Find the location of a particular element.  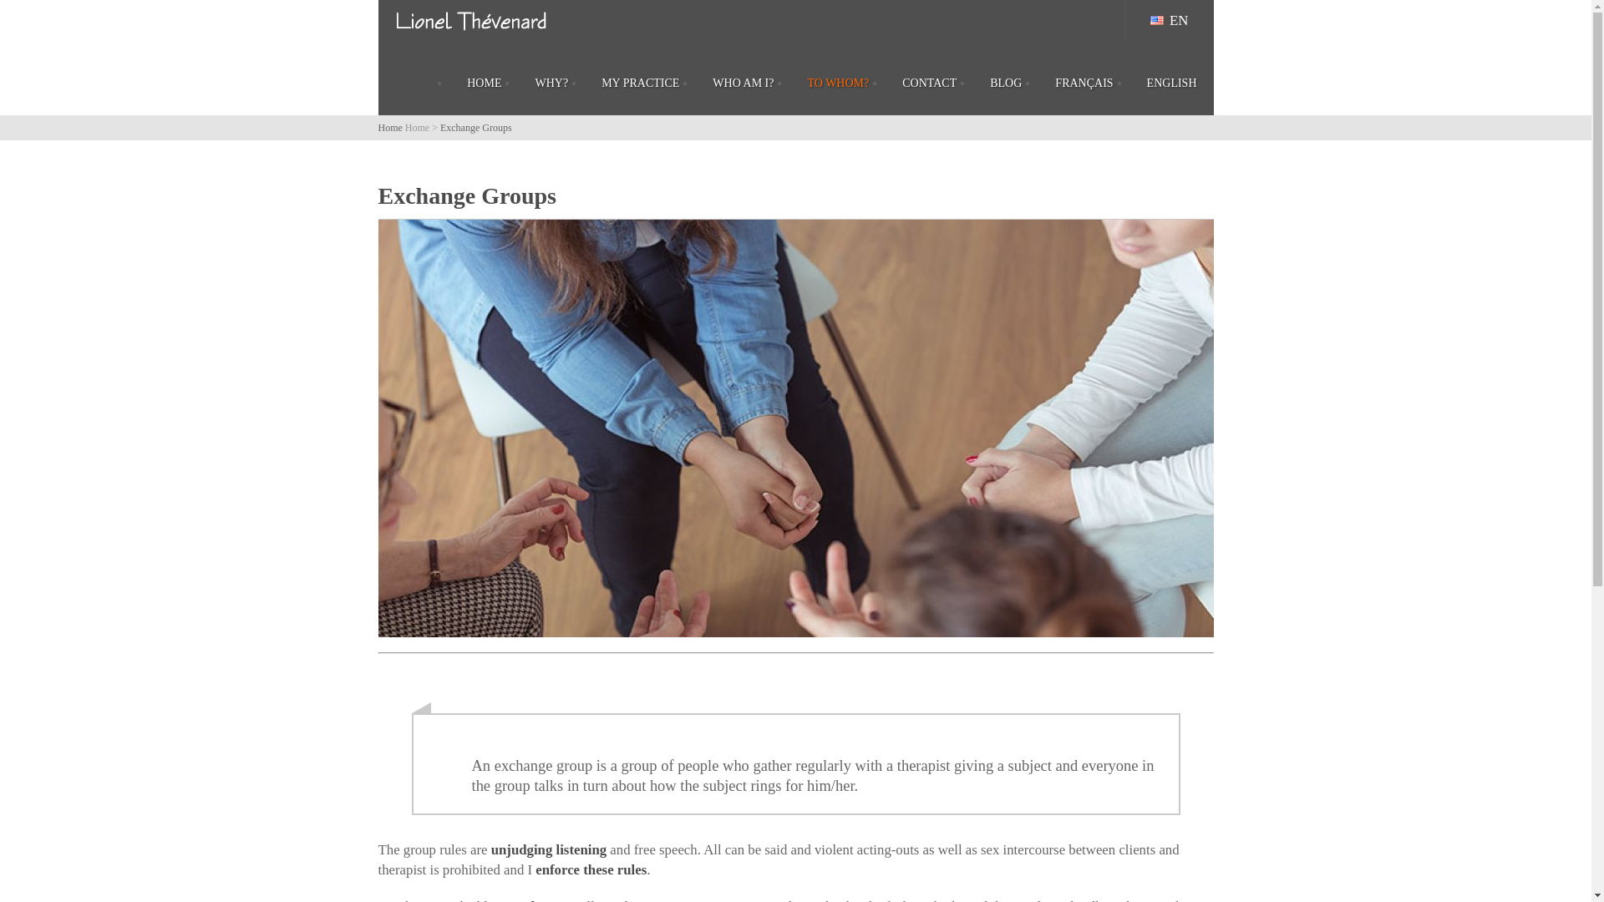

TO WHOM? is located at coordinates (837, 84).